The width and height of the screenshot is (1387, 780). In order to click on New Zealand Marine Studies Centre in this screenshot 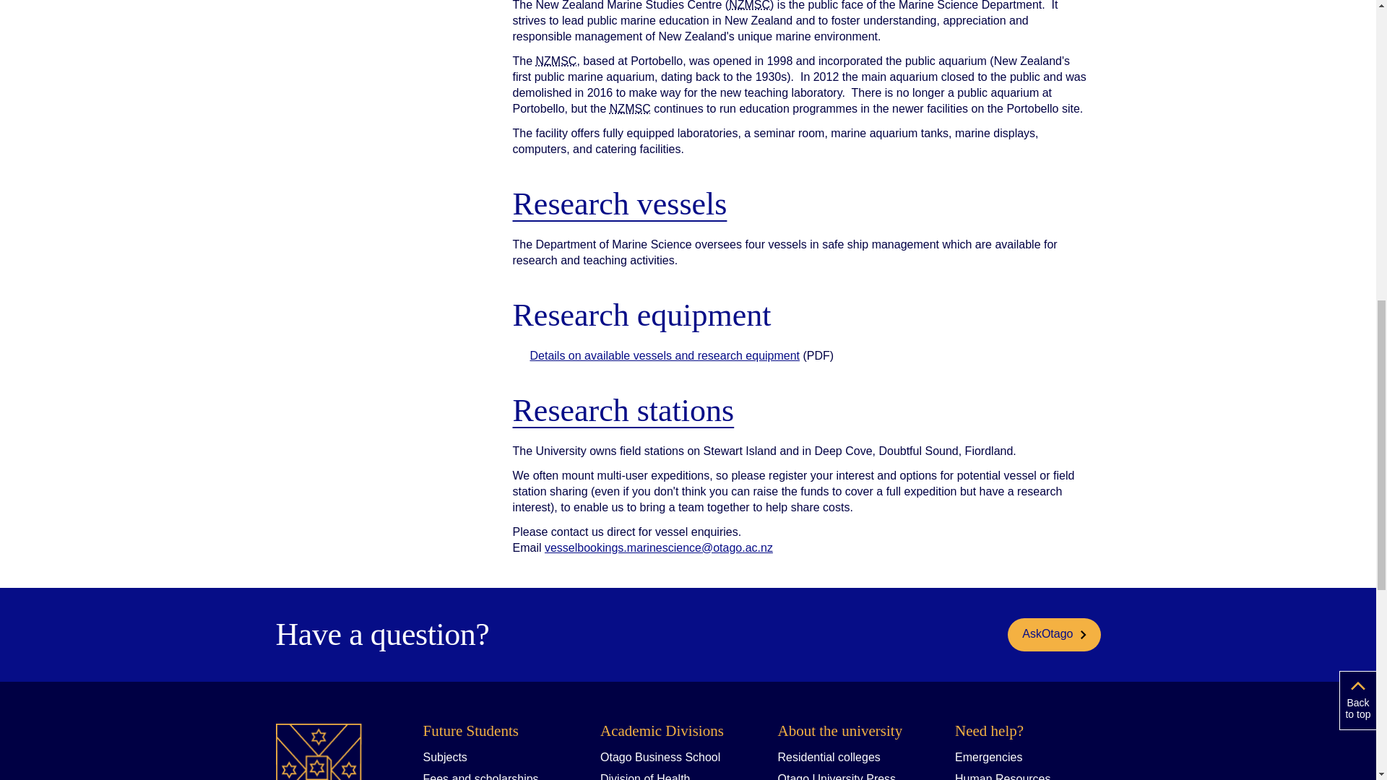, I will do `click(630, 108)`.